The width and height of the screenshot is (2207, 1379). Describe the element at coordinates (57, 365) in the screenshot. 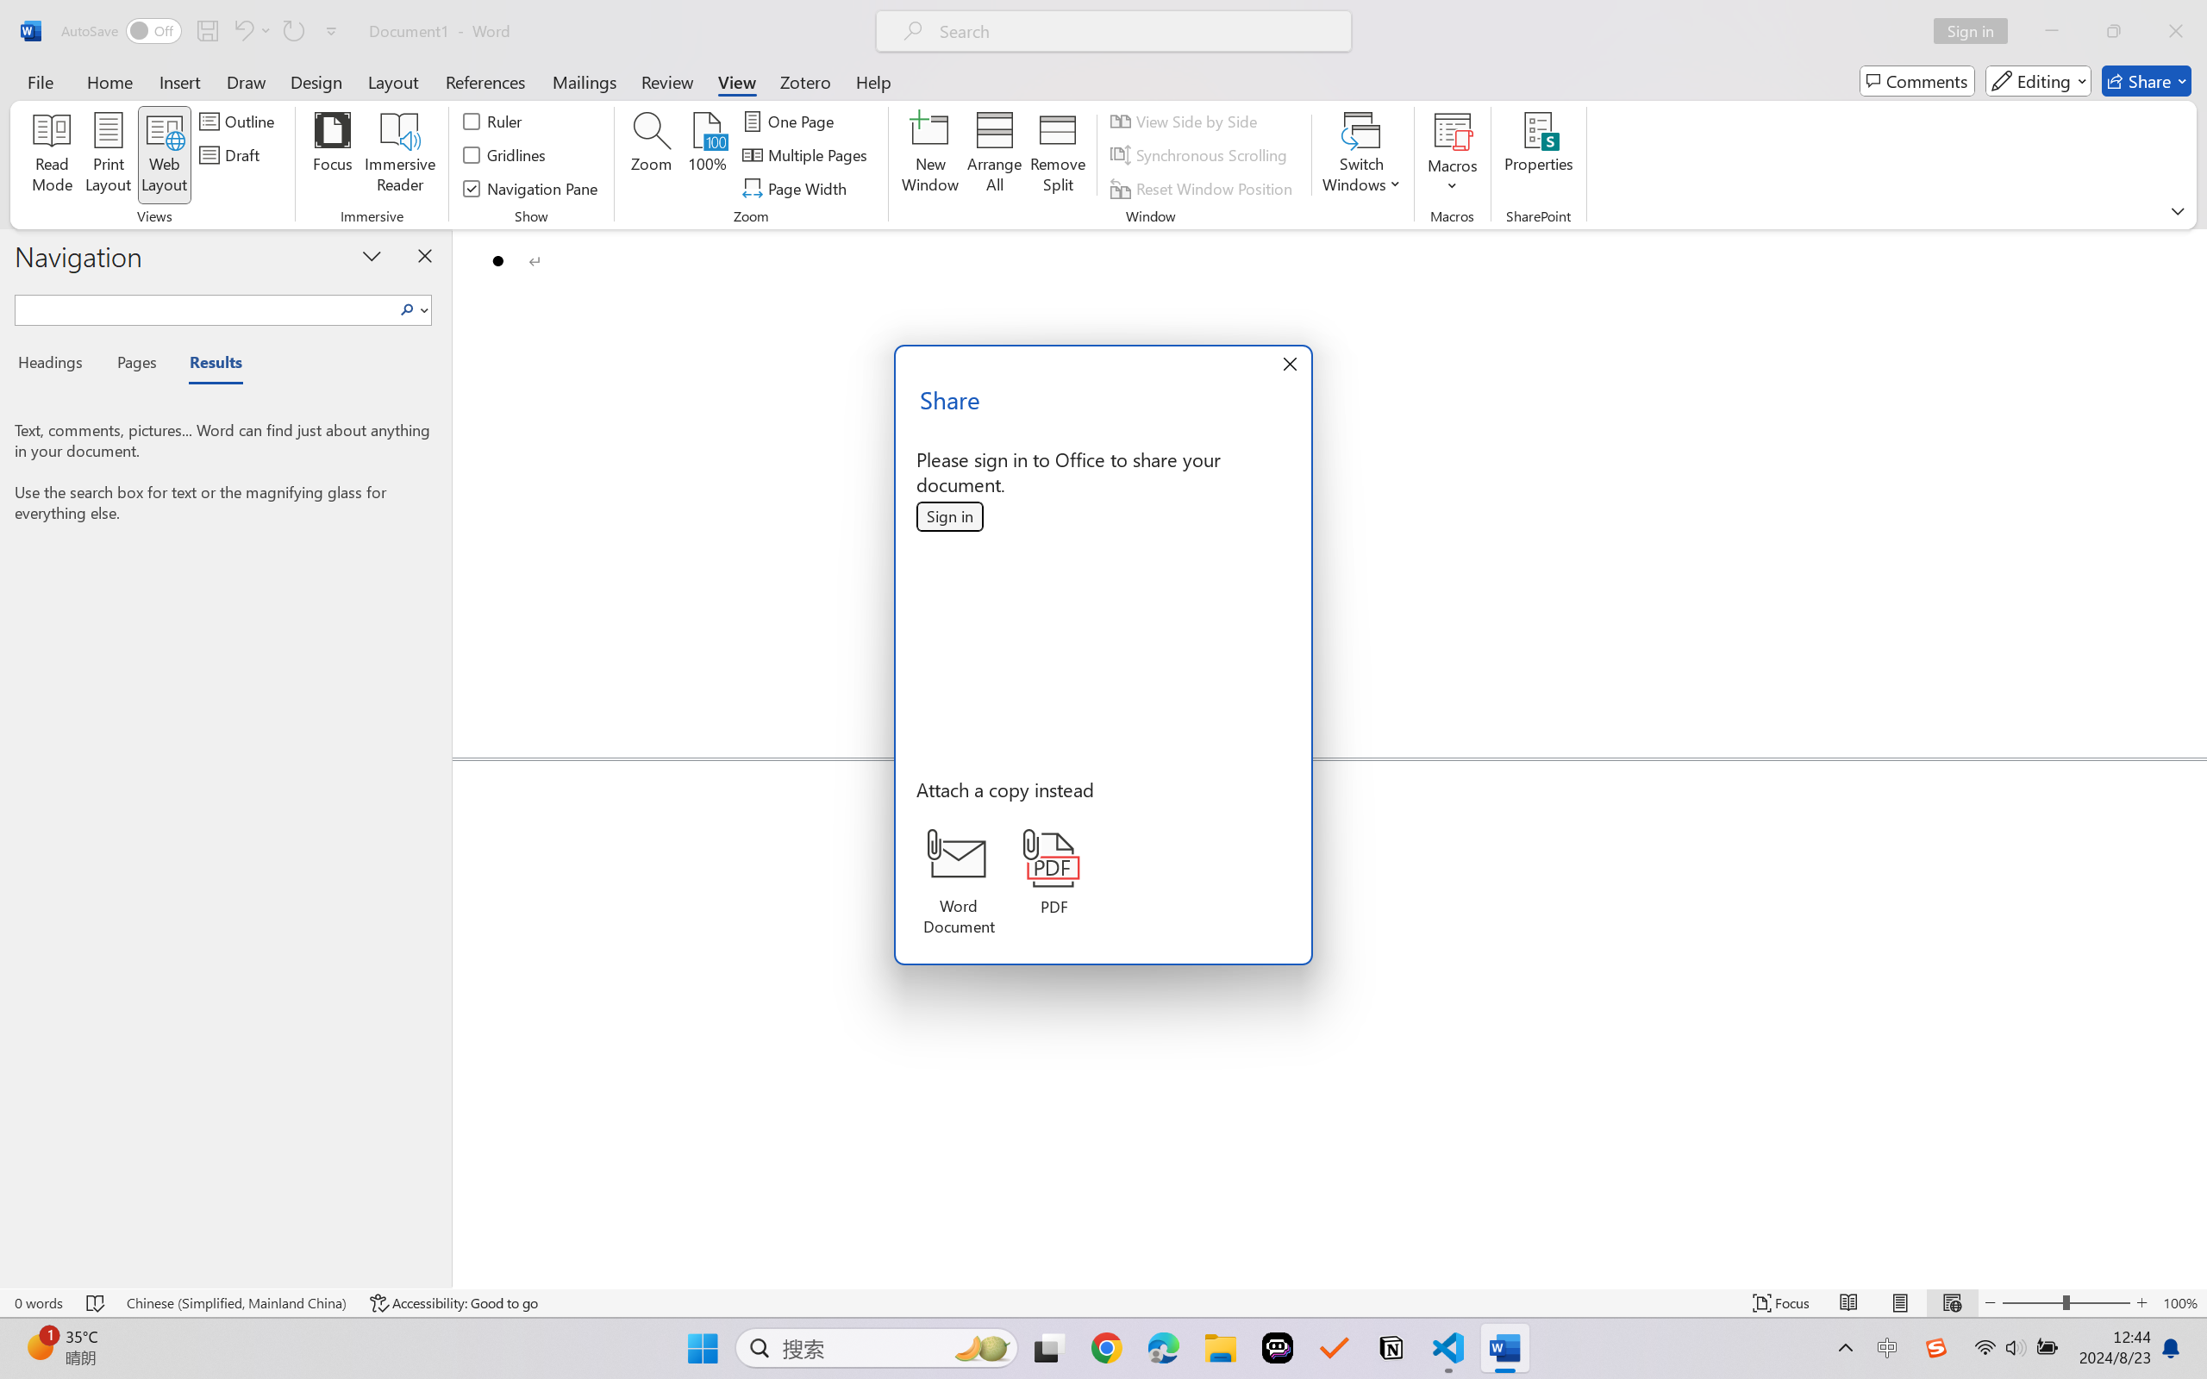

I see `Headings` at that location.